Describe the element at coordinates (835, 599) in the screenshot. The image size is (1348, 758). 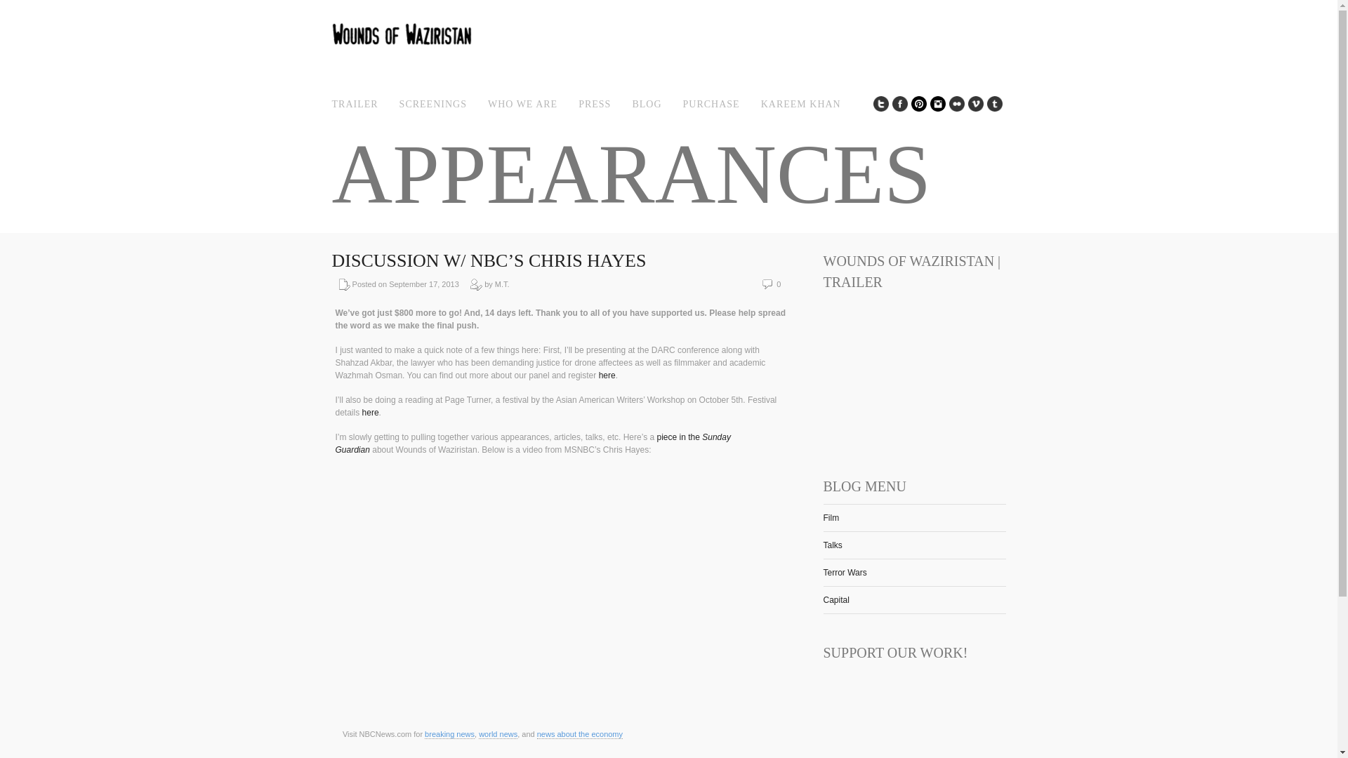
I see `Capital` at that location.